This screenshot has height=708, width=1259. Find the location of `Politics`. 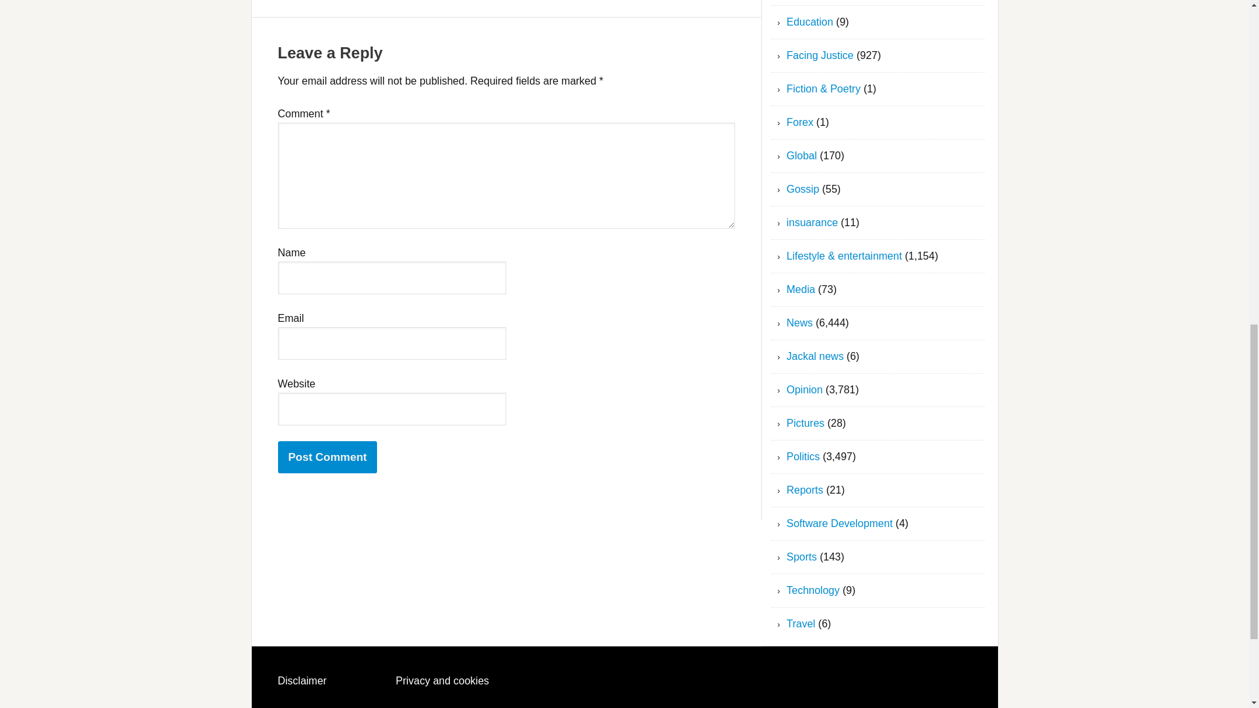

Politics is located at coordinates (804, 456).